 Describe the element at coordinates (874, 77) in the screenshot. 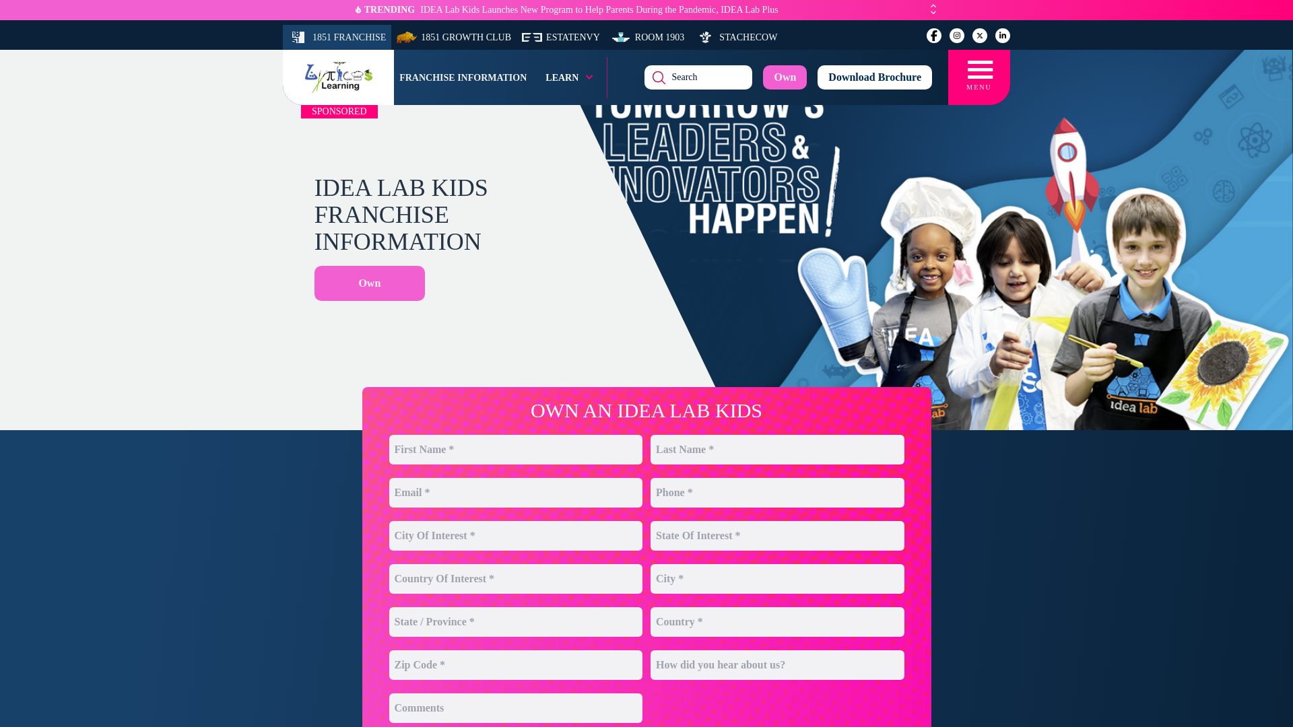

I see `Download Brochure` at that location.